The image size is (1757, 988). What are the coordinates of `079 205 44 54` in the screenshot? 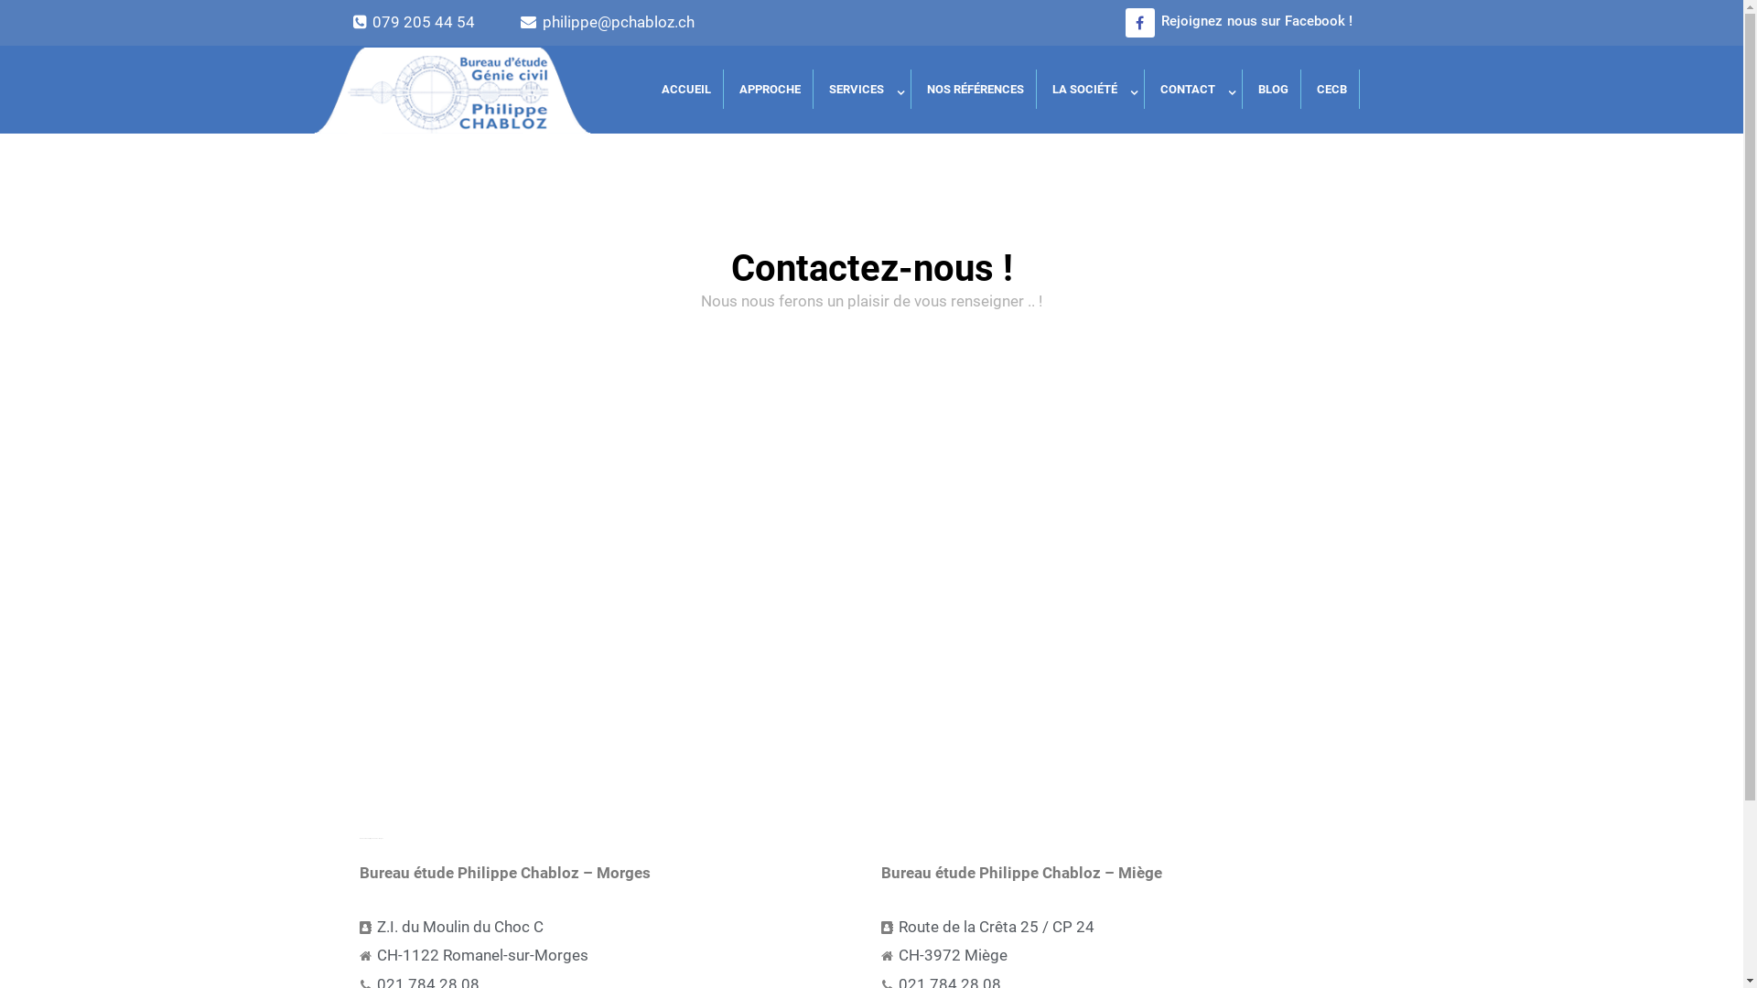 It's located at (426, 23).